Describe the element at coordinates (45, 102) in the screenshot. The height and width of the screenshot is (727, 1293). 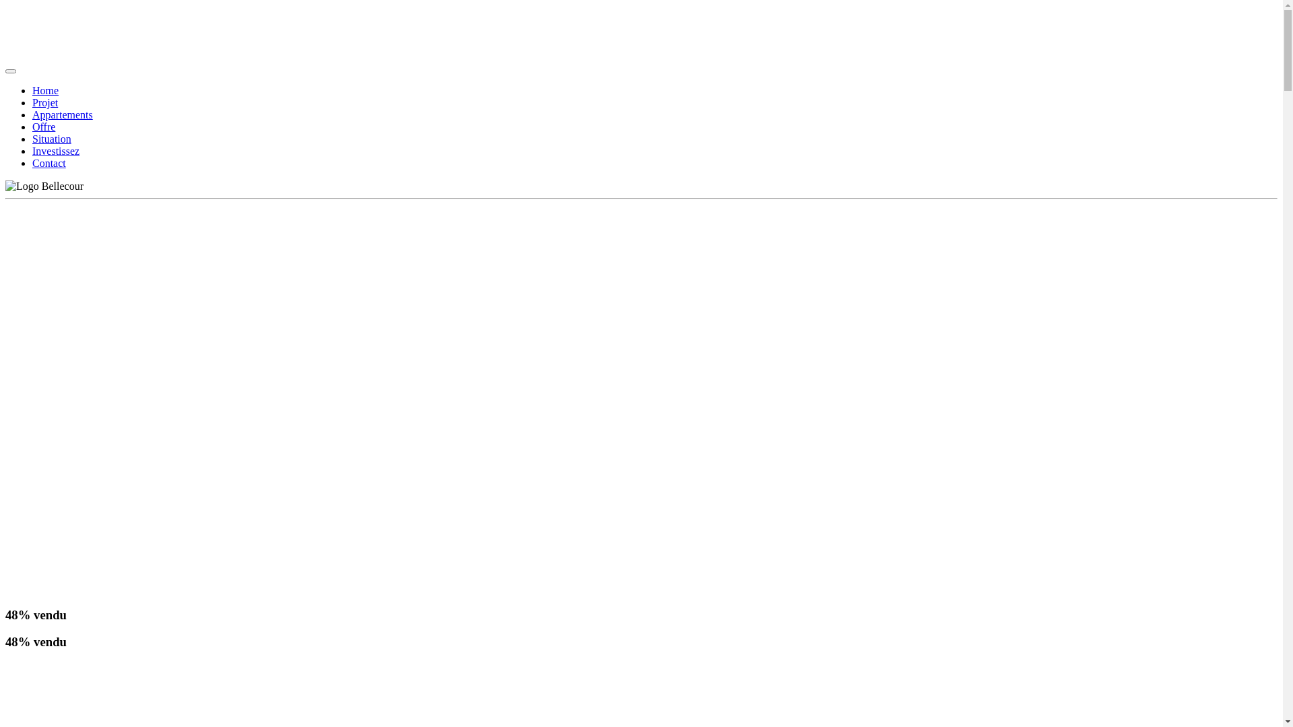
I see `Projet` at that location.